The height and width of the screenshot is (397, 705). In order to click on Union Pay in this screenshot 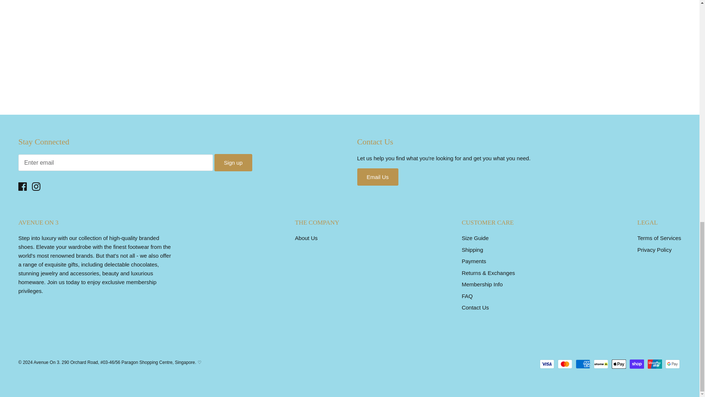, I will do `click(655, 364)`.